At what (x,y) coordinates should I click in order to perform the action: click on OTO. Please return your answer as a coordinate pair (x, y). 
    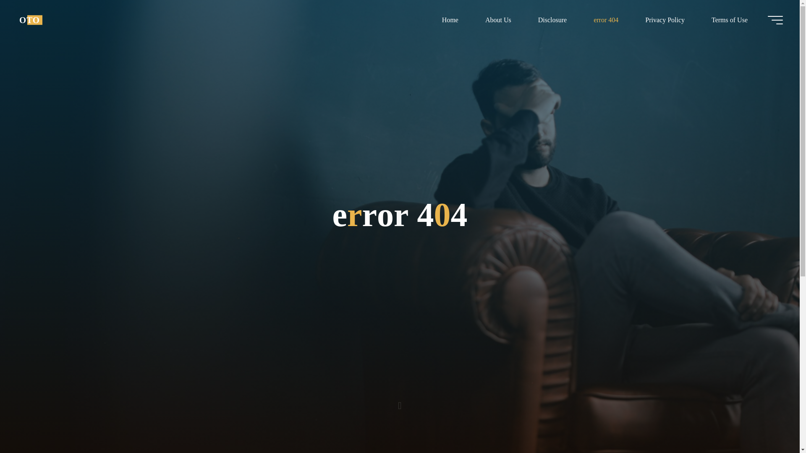
    Looking at the image, I should click on (29, 20).